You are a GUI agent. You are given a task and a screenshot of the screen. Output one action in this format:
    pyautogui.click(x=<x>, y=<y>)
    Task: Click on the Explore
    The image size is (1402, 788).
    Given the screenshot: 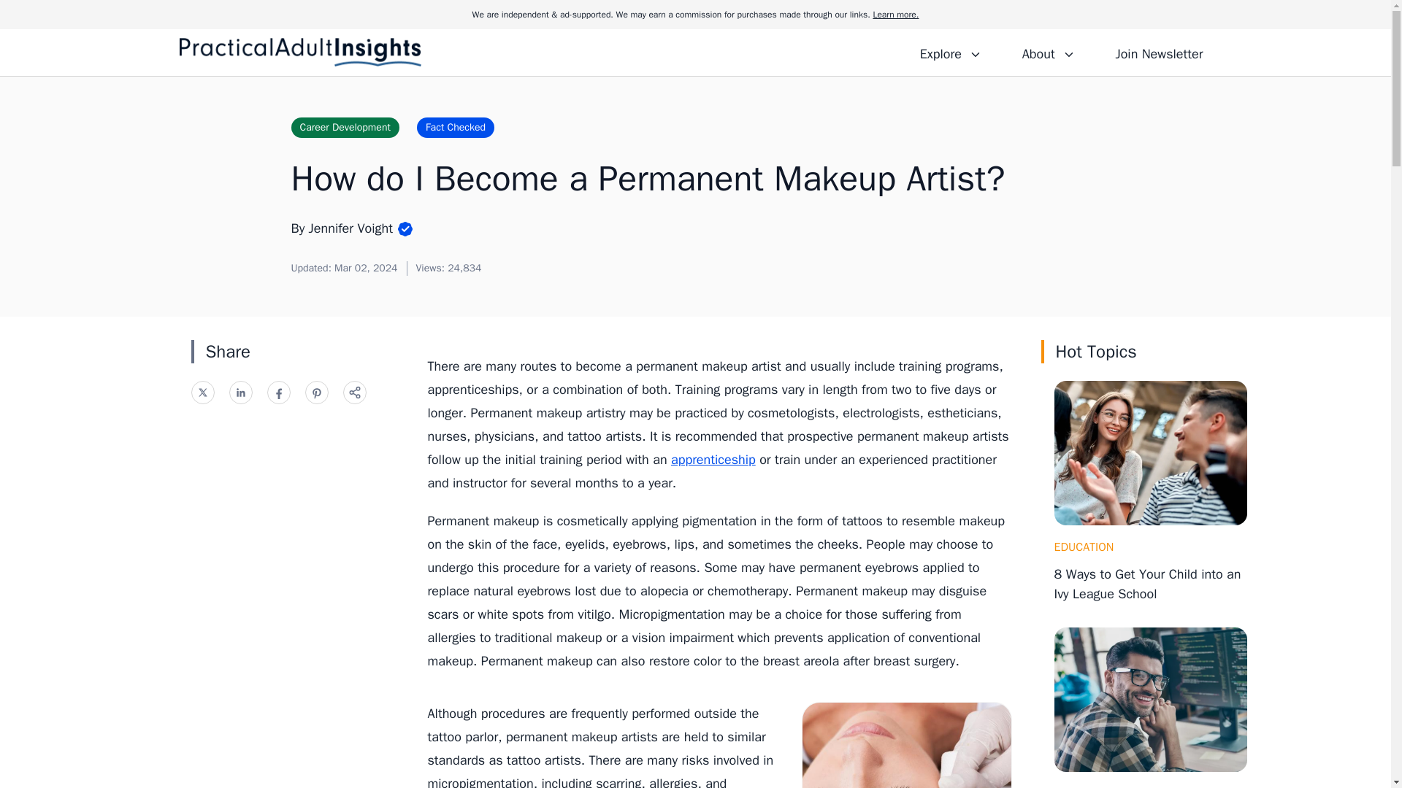 What is the action you would take?
    pyautogui.click(x=951, y=52)
    